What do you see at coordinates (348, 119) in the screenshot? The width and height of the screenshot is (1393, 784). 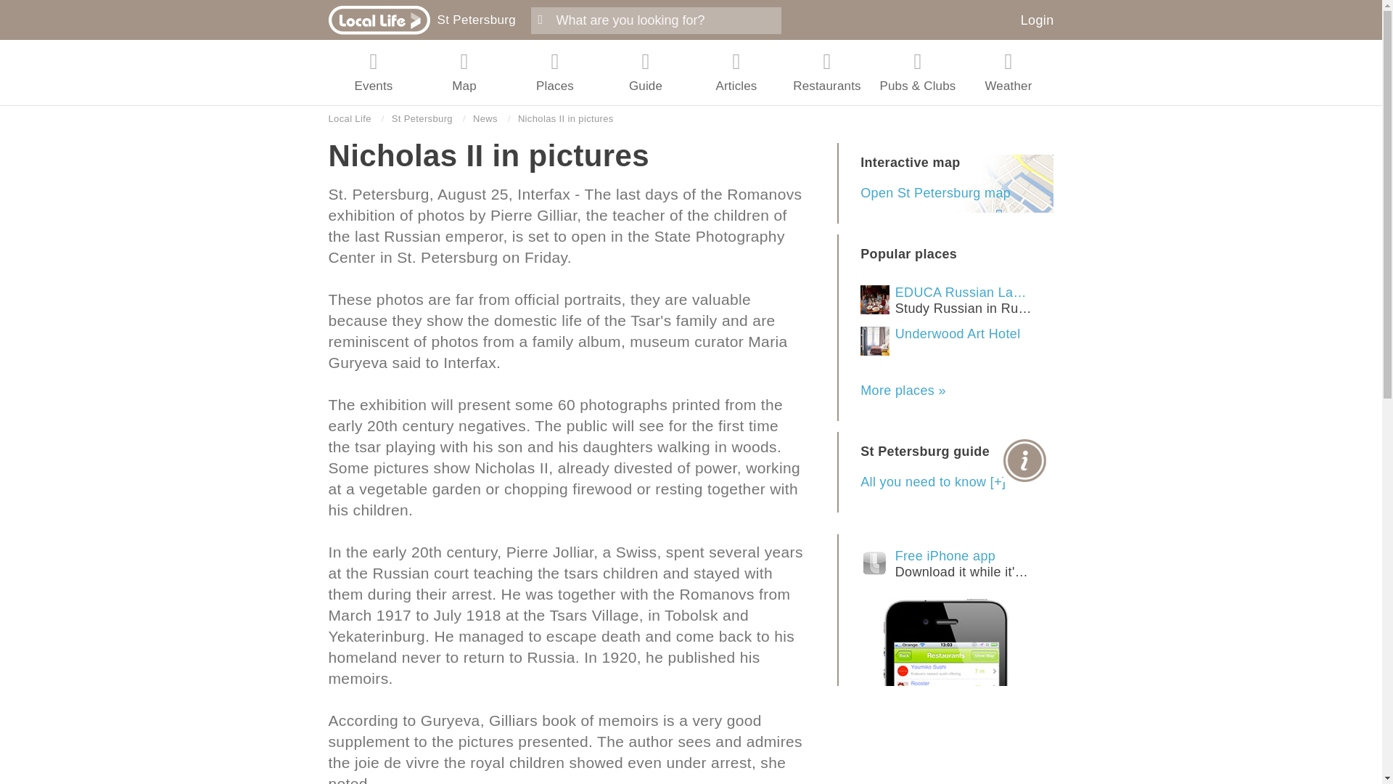 I see `Open St Petersburg map` at bounding box center [348, 119].